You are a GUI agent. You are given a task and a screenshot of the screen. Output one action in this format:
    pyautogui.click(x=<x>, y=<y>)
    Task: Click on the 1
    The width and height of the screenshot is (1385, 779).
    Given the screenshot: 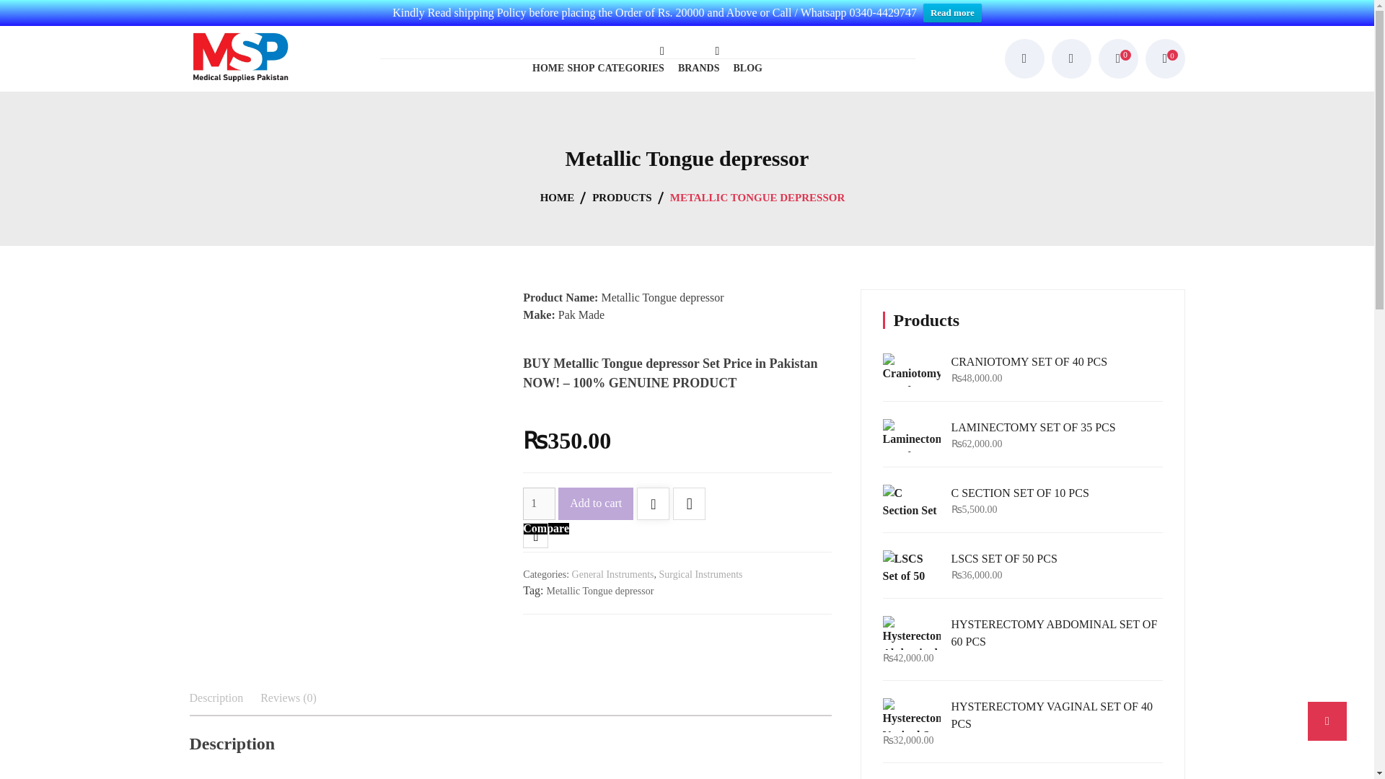 What is the action you would take?
    pyautogui.click(x=539, y=503)
    